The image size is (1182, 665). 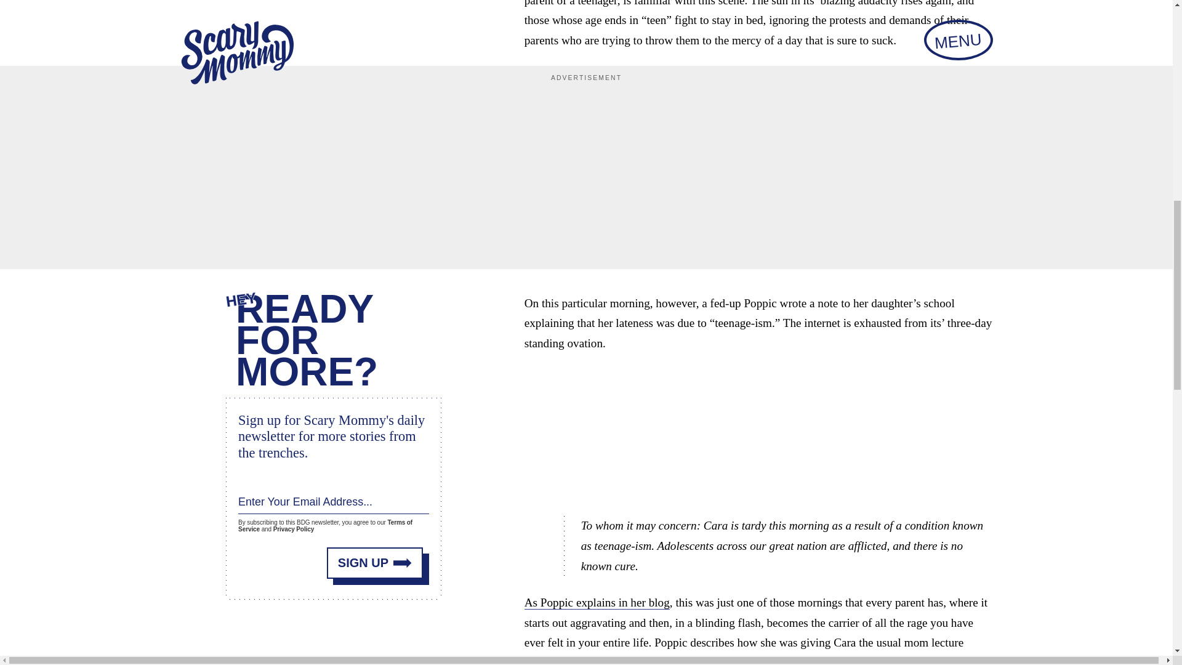 What do you see at coordinates (293, 527) in the screenshot?
I see `Privacy Policy` at bounding box center [293, 527].